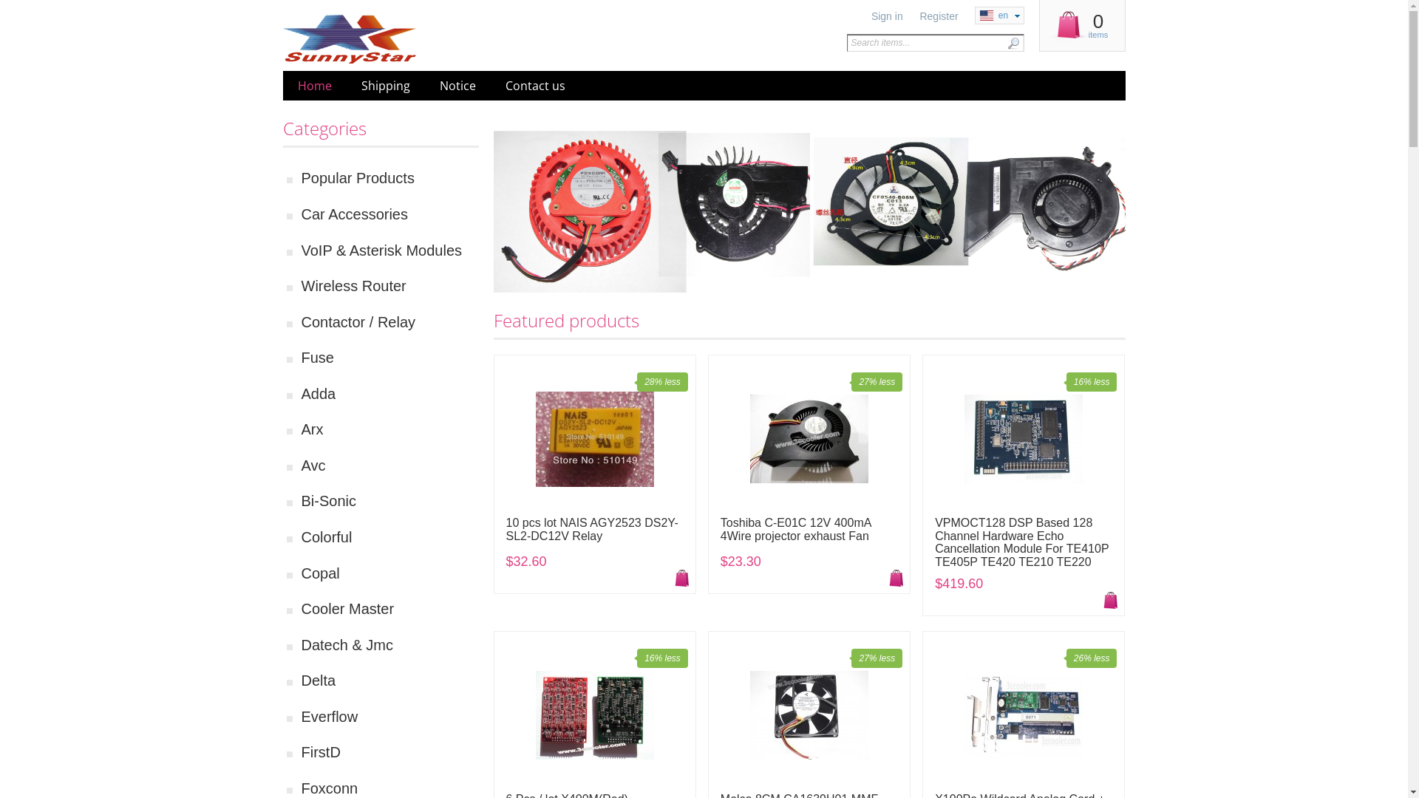 Image resolution: width=1419 pixels, height=798 pixels. I want to click on Wireless Router, so click(390, 287).